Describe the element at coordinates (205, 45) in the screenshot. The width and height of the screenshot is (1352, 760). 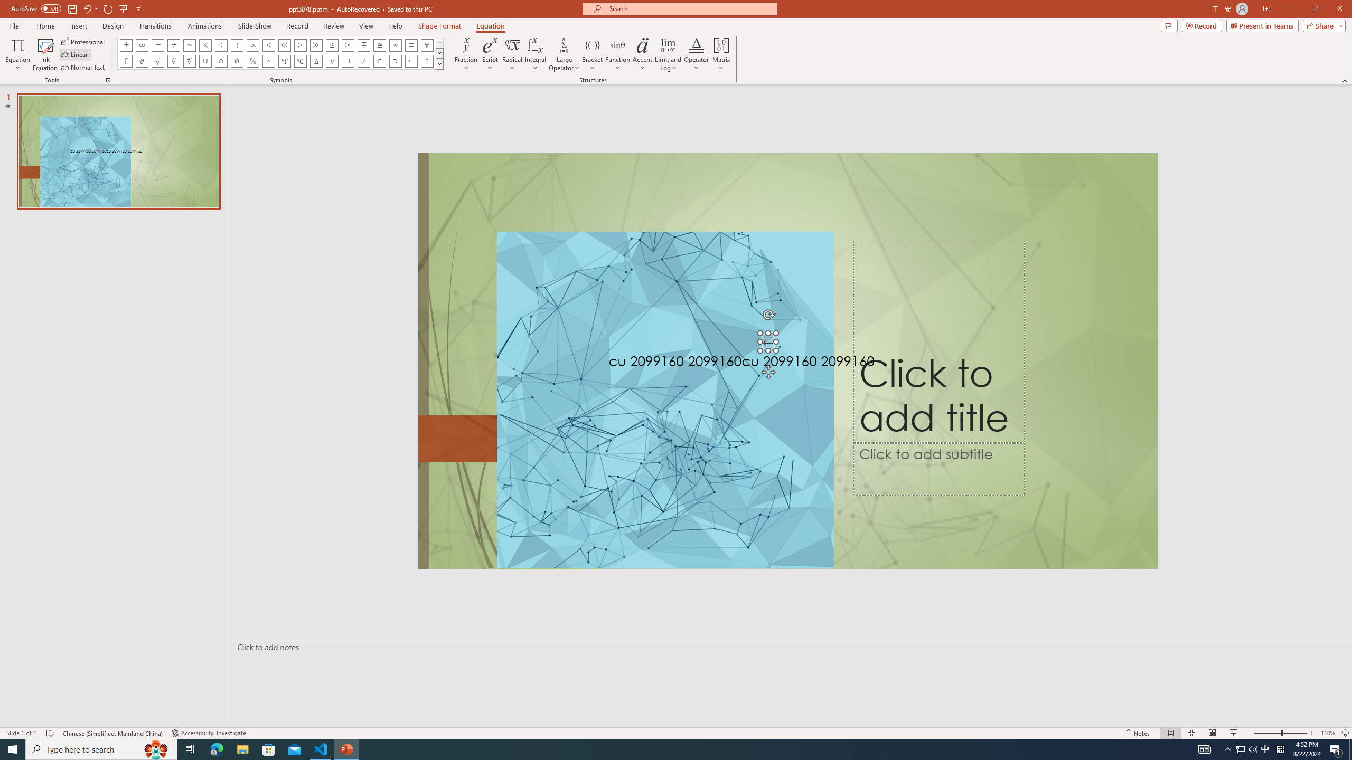
I see `Equation Symbol Multiplication Sign` at that location.